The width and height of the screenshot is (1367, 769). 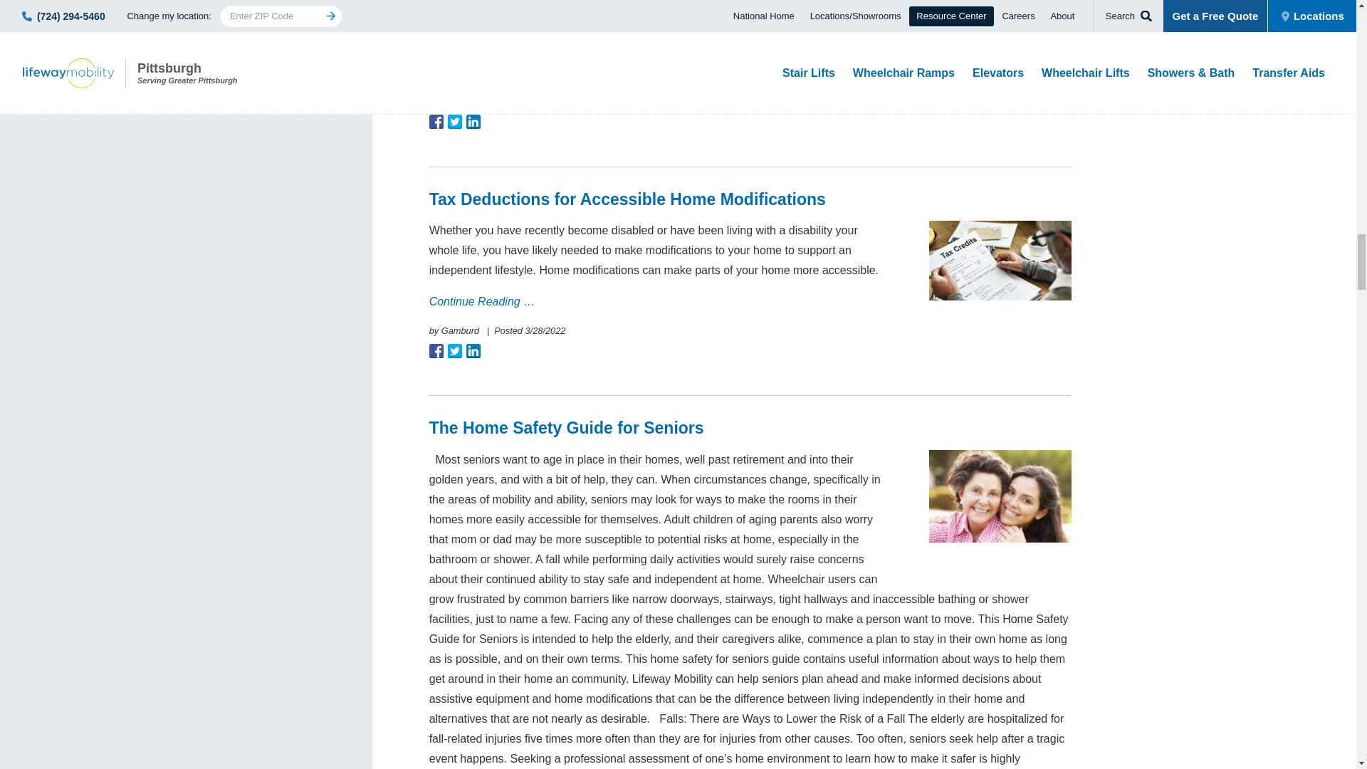 What do you see at coordinates (436, 121) in the screenshot?
I see `Share on Facebook` at bounding box center [436, 121].